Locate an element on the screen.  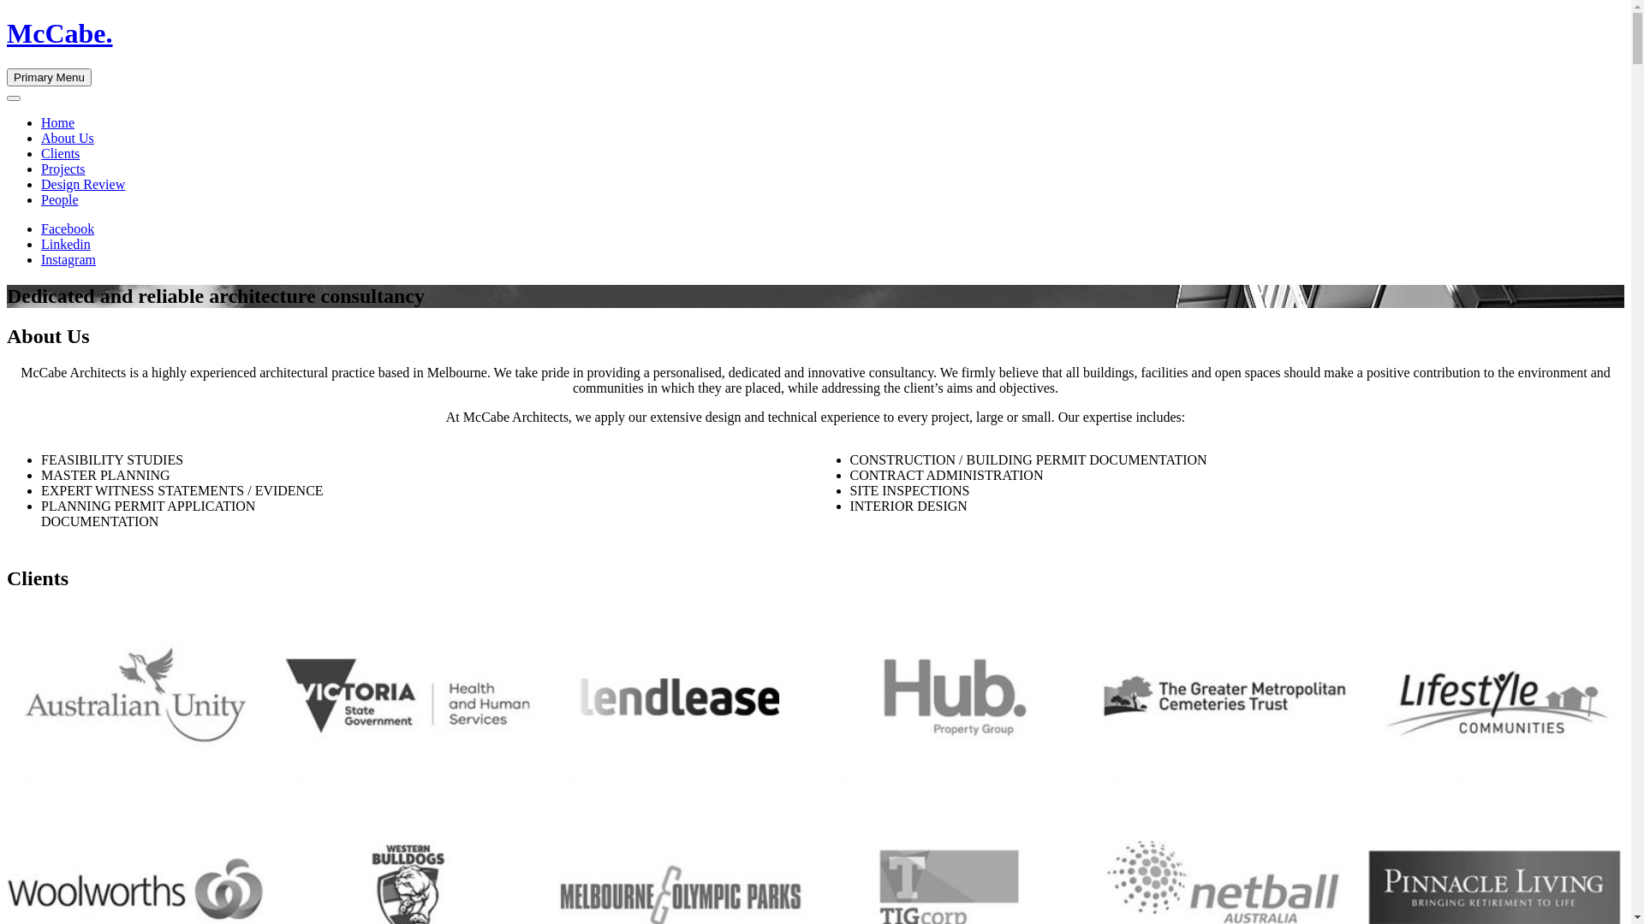
Facebook is located at coordinates (68, 229).